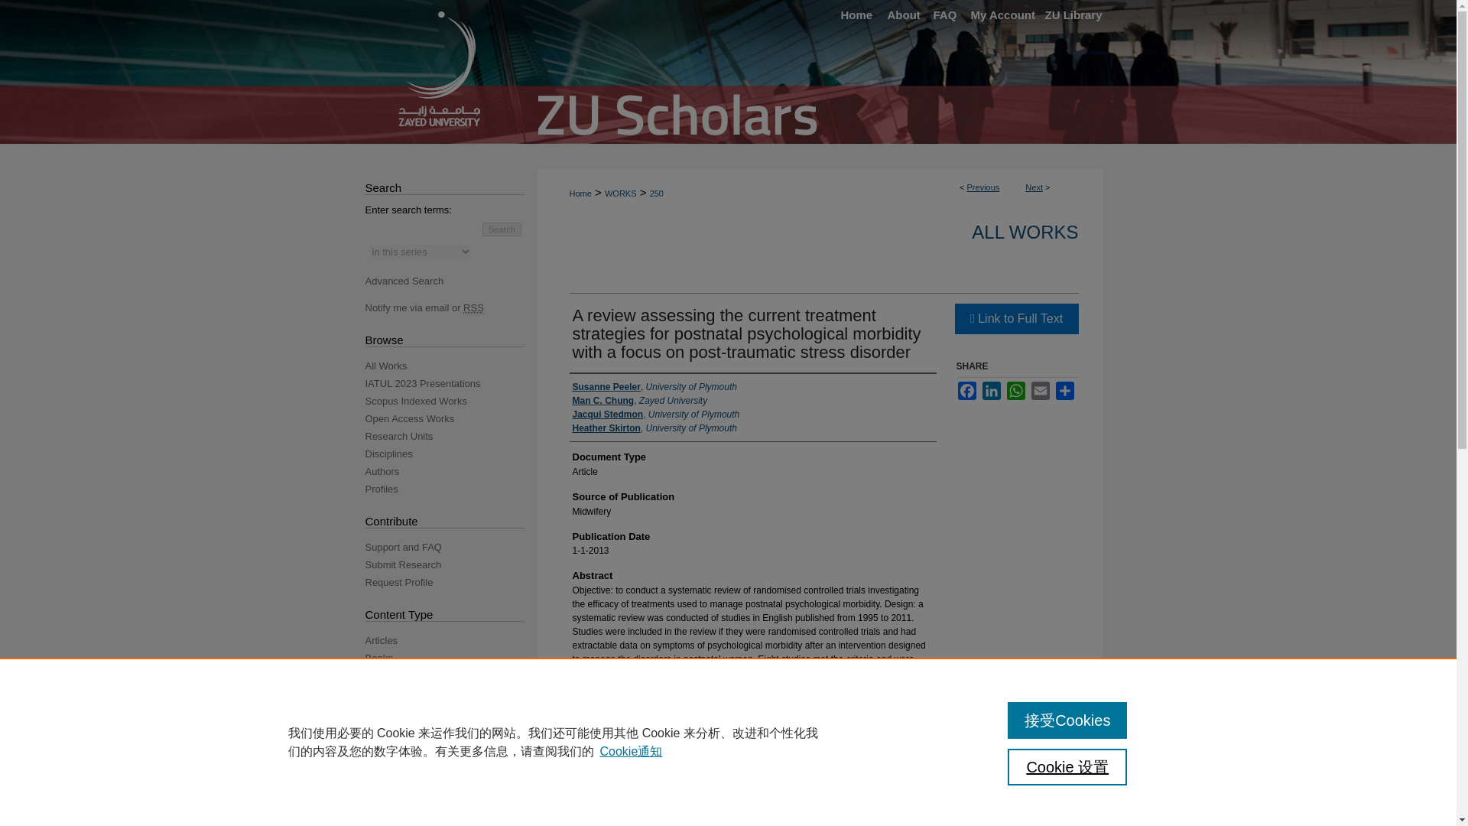  What do you see at coordinates (451, 454) in the screenshot?
I see `Browse by Disciplines` at bounding box center [451, 454].